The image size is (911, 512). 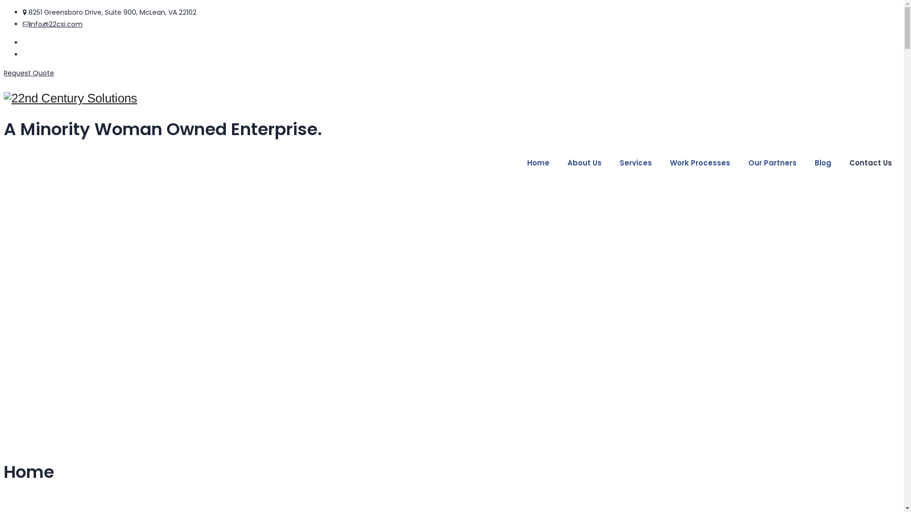 What do you see at coordinates (823, 163) in the screenshot?
I see `Blog` at bounding box center [823, 163].